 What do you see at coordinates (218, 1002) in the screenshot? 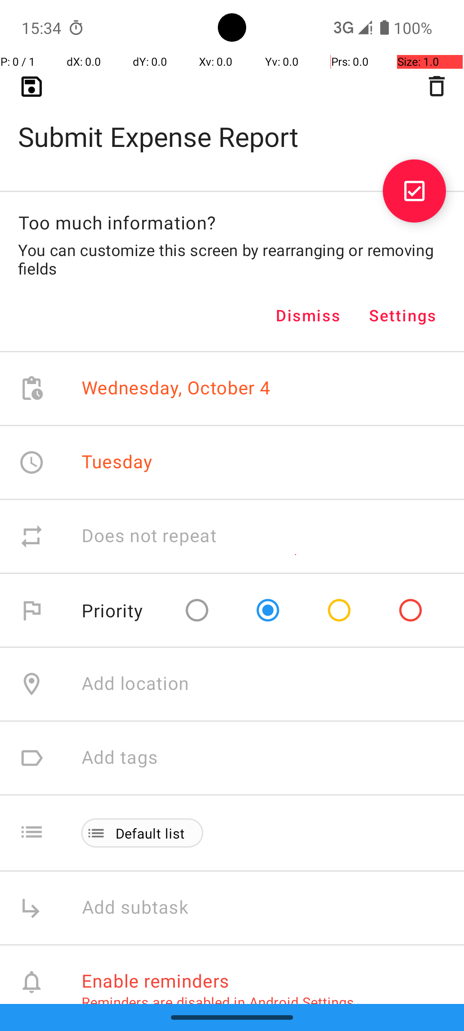
I see `Reminders are disabled in Android Settings` at bounding box center [218, 1002].